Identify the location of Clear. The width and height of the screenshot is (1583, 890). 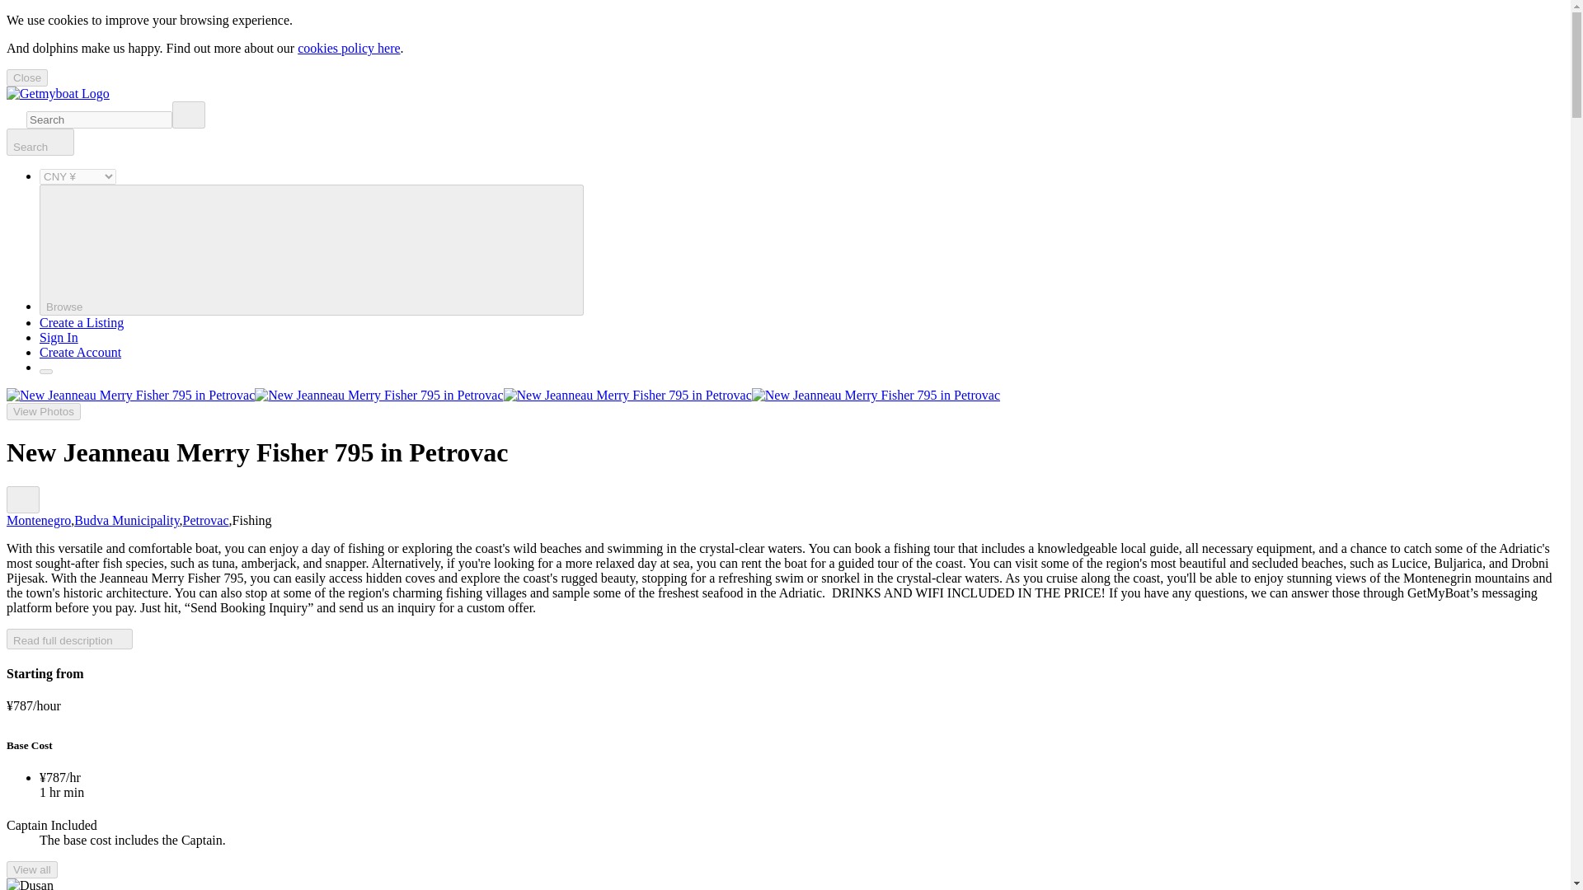
(189, 115).